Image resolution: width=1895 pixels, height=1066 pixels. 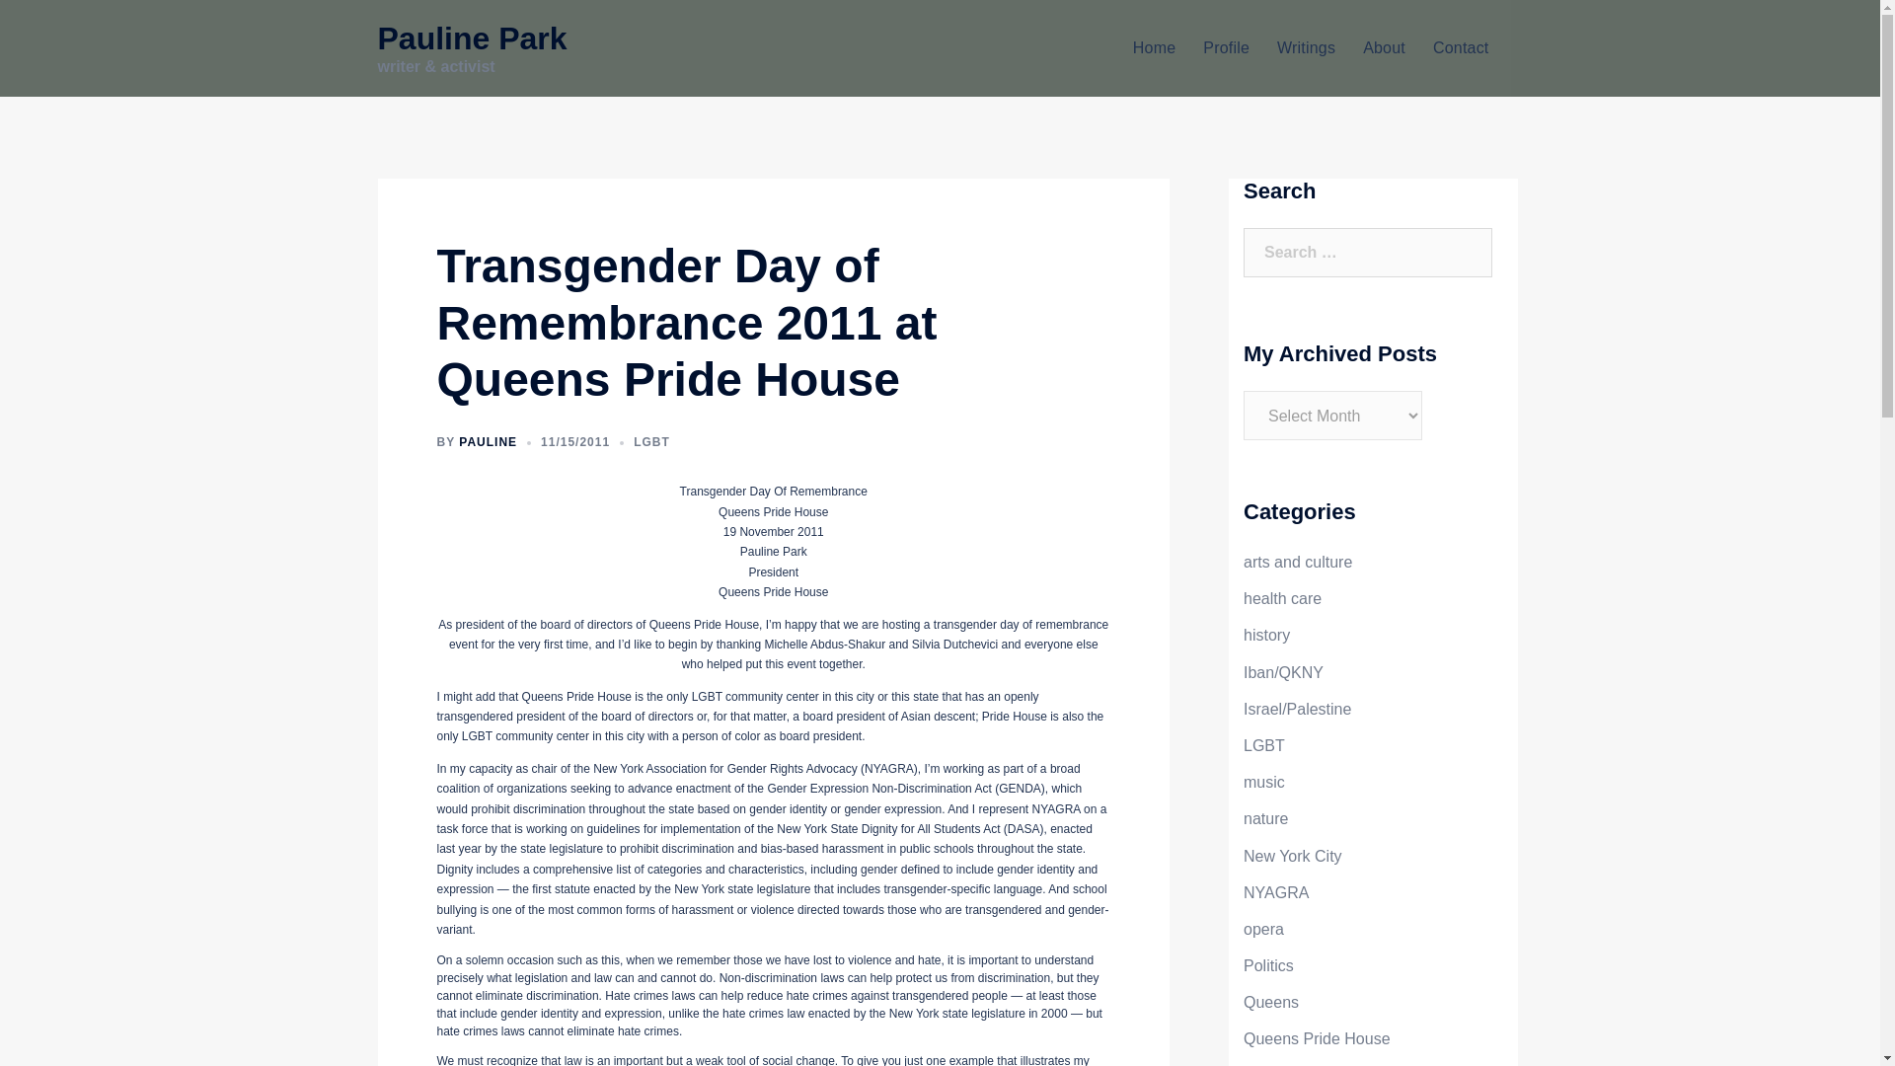 What do you see at coordinates (1263, 745) in the screenshot?
I see `LGBT` at bounding box center [1263, 745].